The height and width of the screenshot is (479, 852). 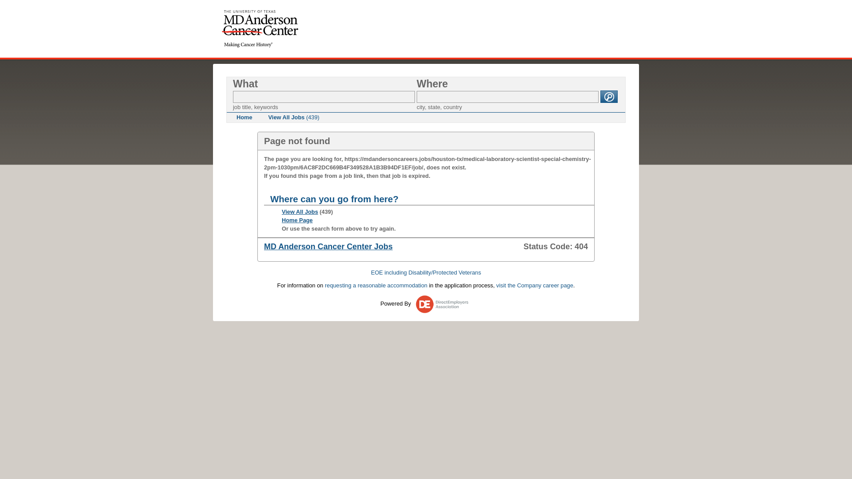 I want to click on home, so click(x=260, y=28).